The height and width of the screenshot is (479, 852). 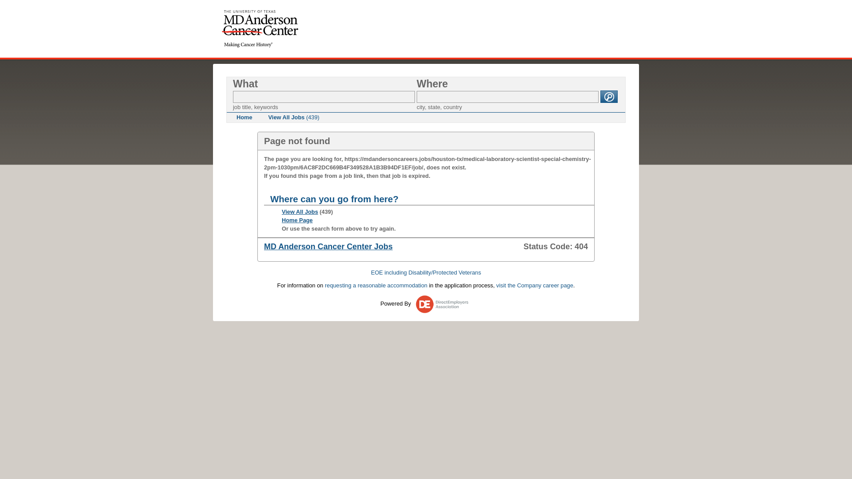 I want to click on home, so click(x=260, y=28).